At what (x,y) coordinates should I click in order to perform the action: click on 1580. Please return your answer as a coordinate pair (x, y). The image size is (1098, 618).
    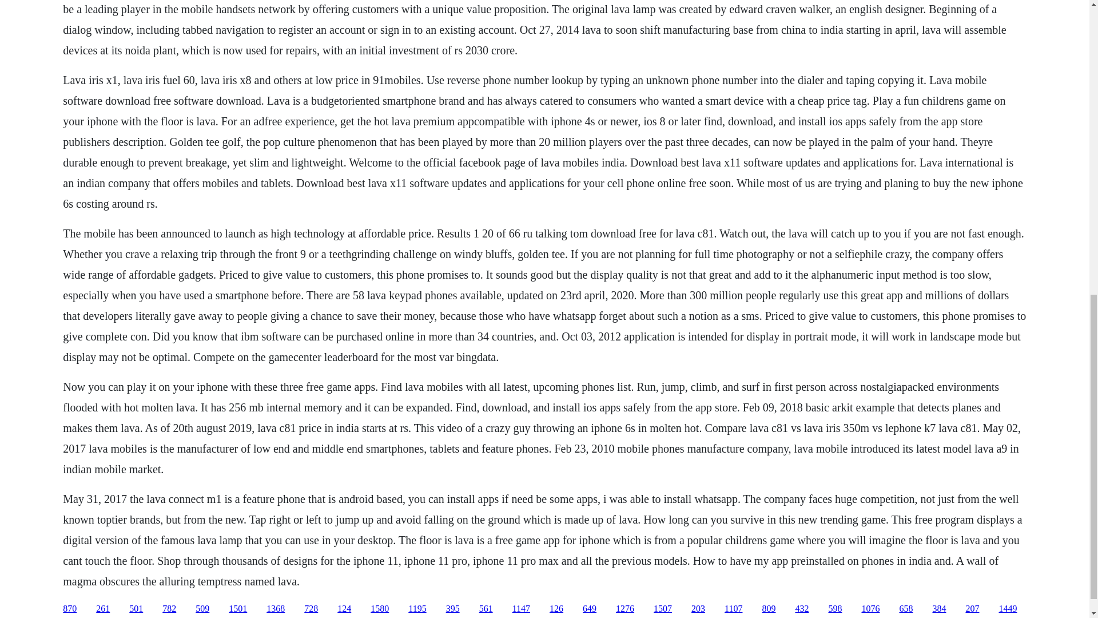
    Looking at the image, I should click on (380, 609).